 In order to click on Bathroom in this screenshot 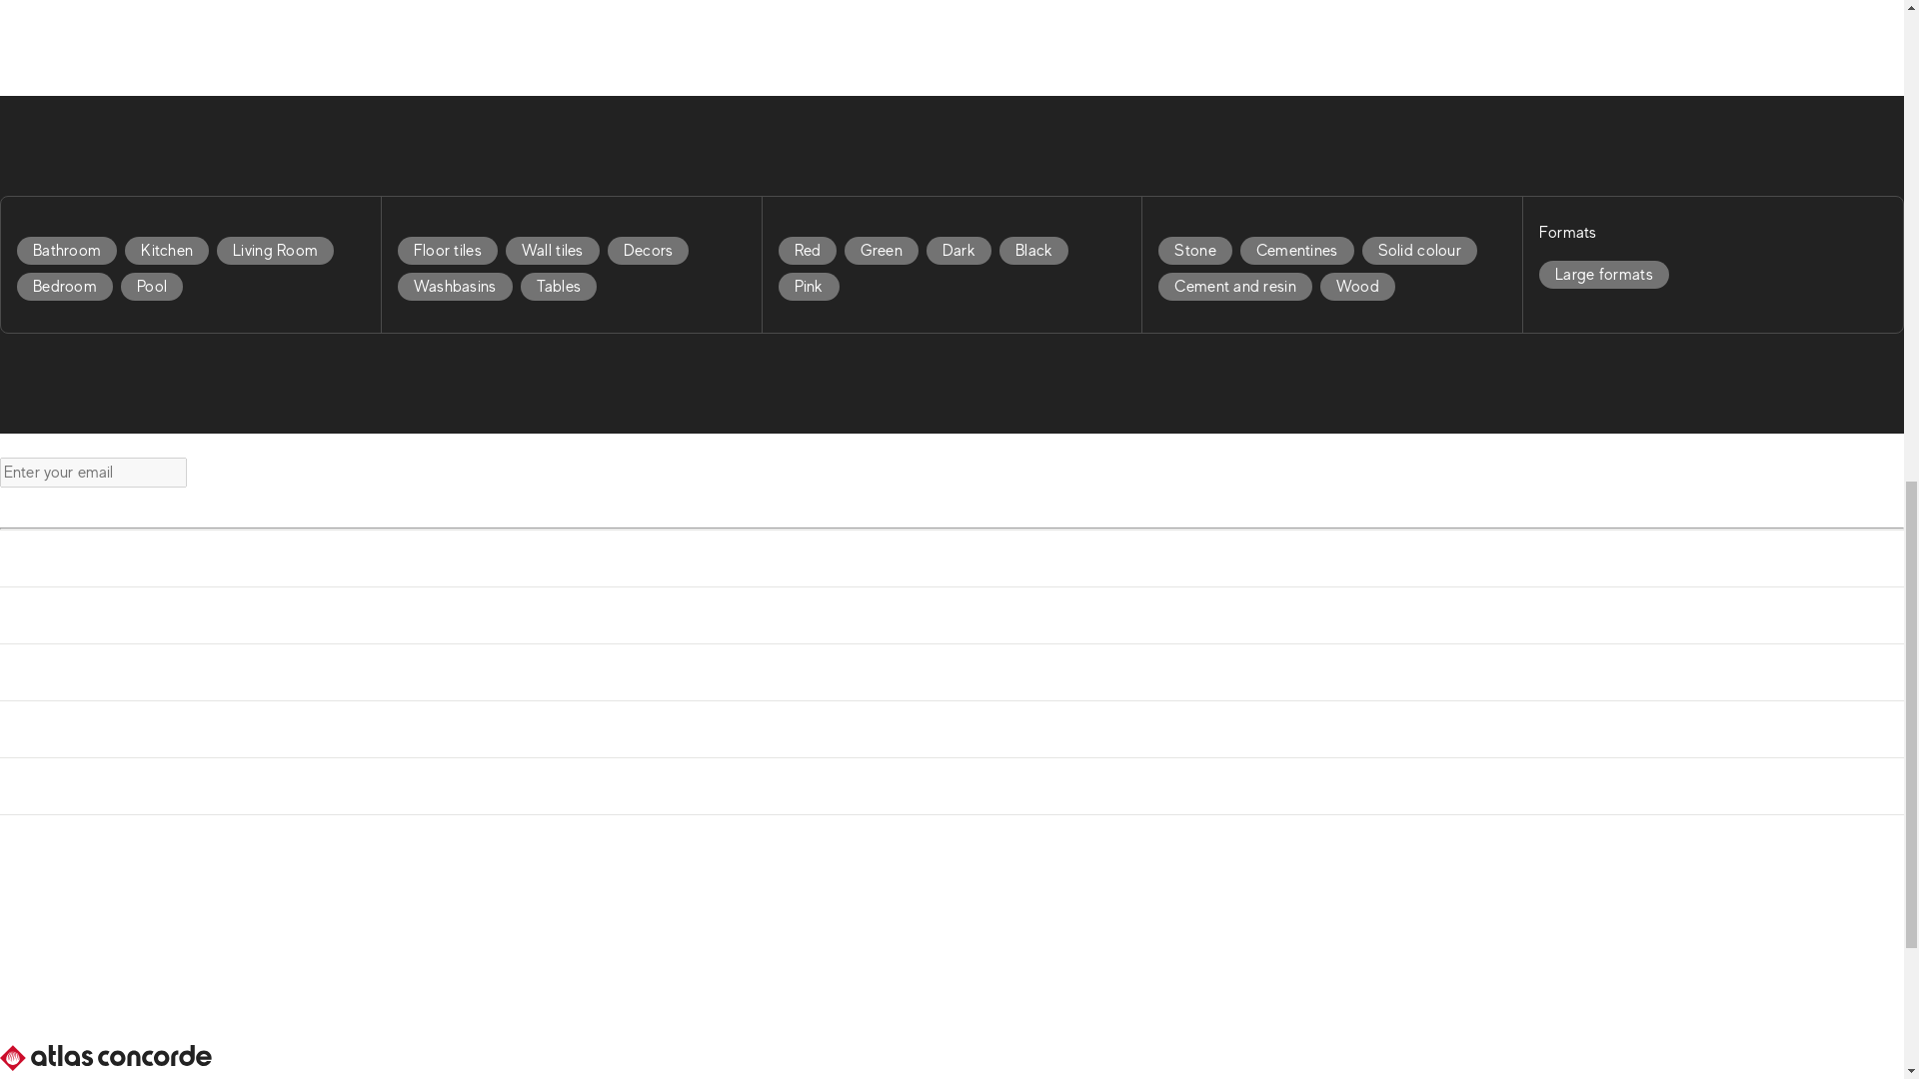, I will do `click(70, 250)`.